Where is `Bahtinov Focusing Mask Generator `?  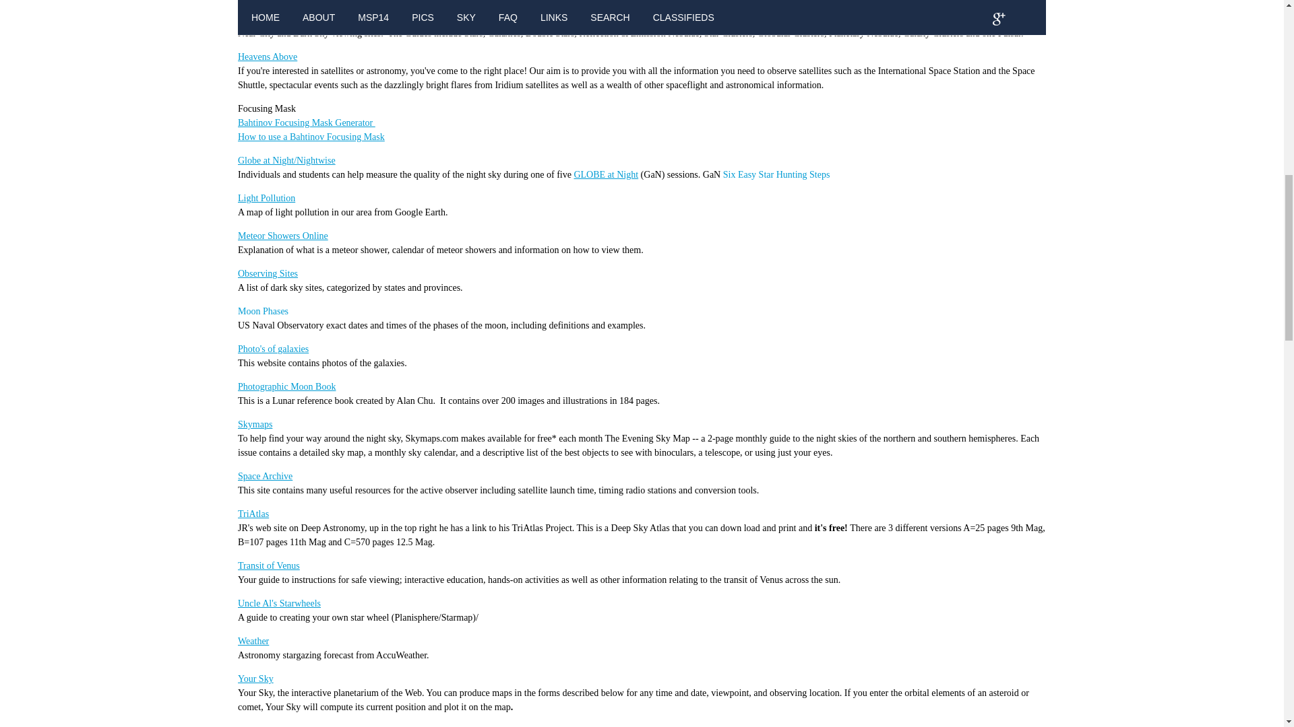 Bahtinov Focusing Mask Generator  is located at coordinates (306, 123).